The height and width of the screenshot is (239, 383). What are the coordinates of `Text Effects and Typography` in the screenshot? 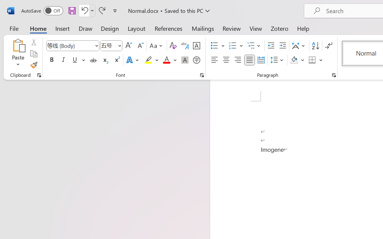 It's located at (133, 60).